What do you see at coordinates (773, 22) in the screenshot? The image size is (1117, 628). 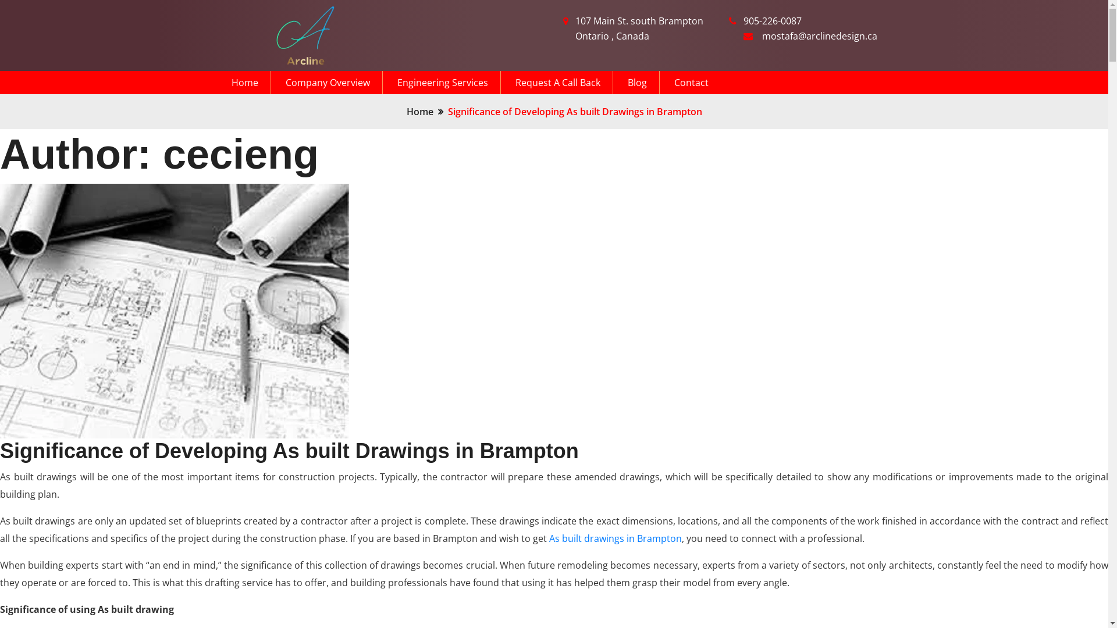 I see `905-226-0087` at bounding box center [773, 22].